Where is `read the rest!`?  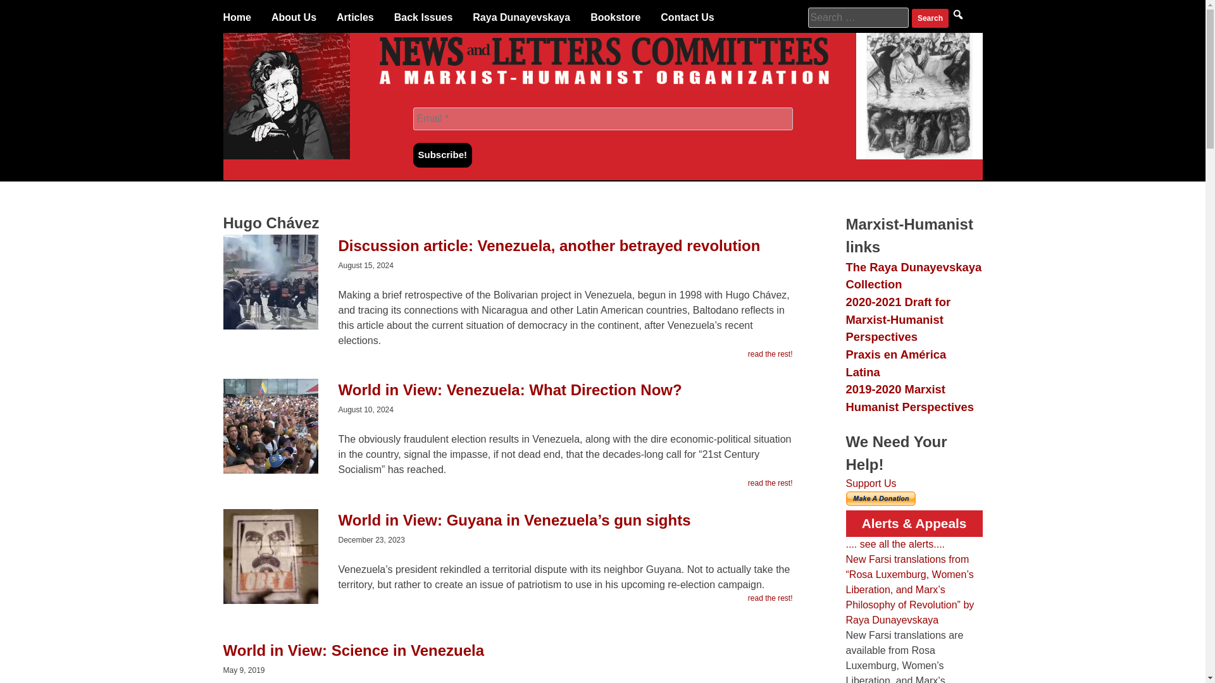
read the rest! is located at coordinates (771, 483).